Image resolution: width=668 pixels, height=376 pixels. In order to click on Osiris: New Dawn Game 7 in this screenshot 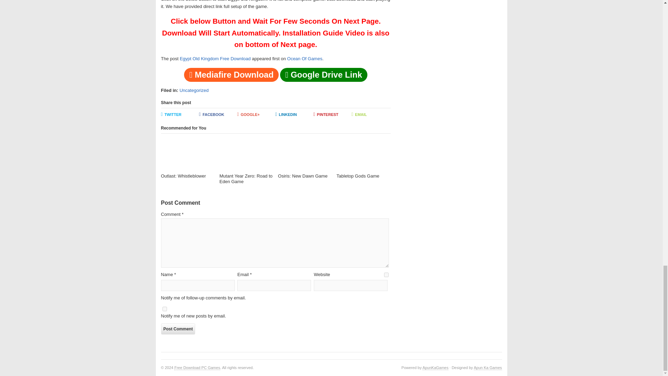, I will do `click(305, 154)`.